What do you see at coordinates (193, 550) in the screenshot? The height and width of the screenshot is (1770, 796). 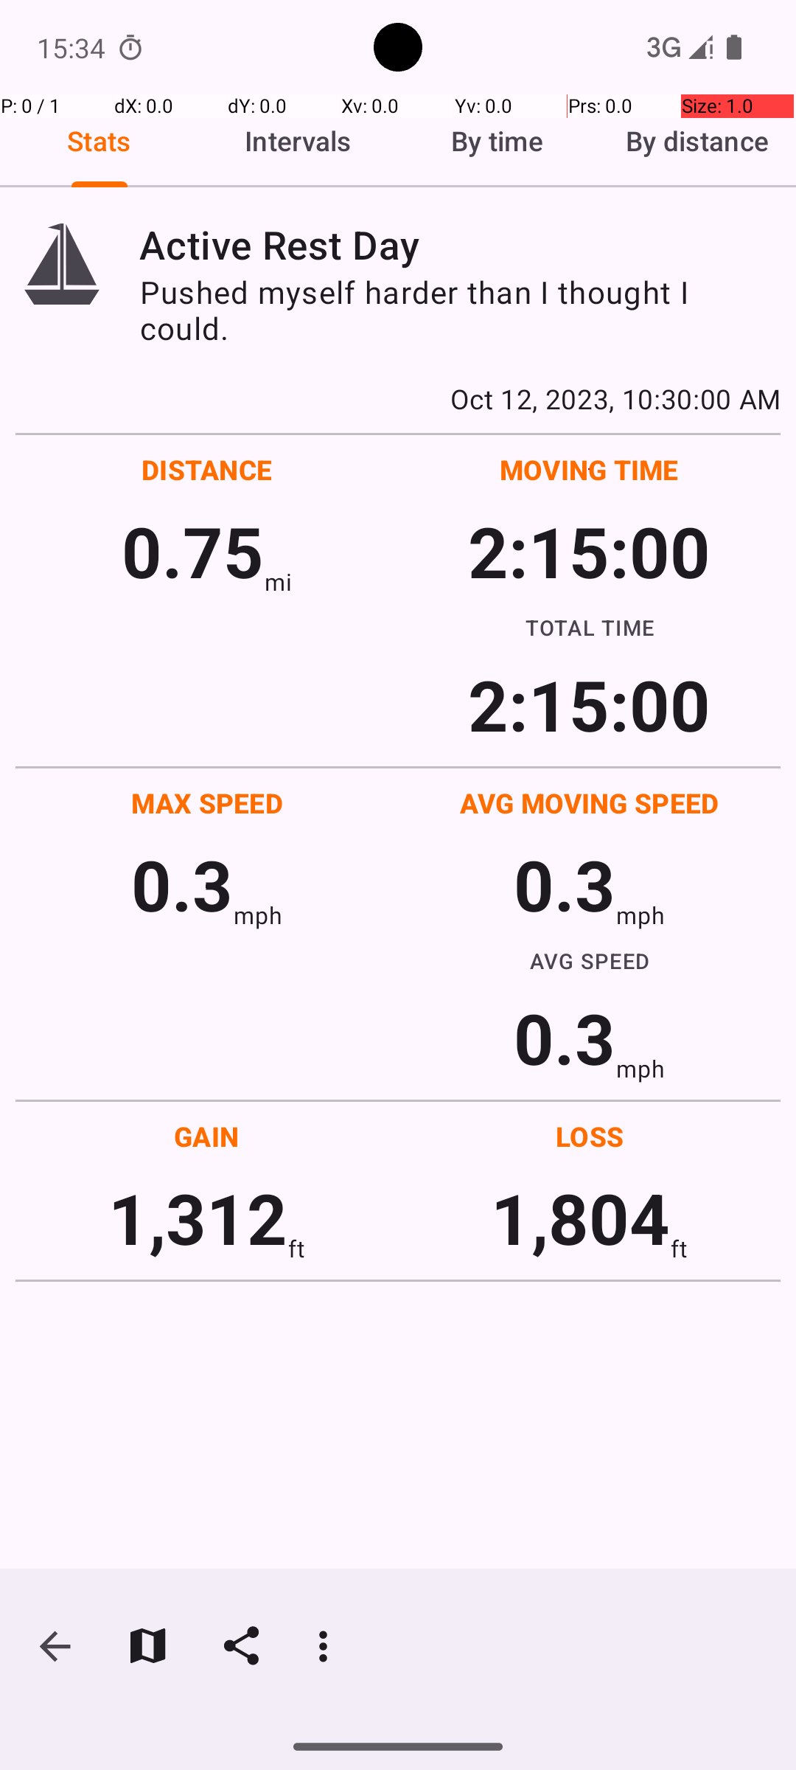 I see `0.75` at bounding box center [193, 550].